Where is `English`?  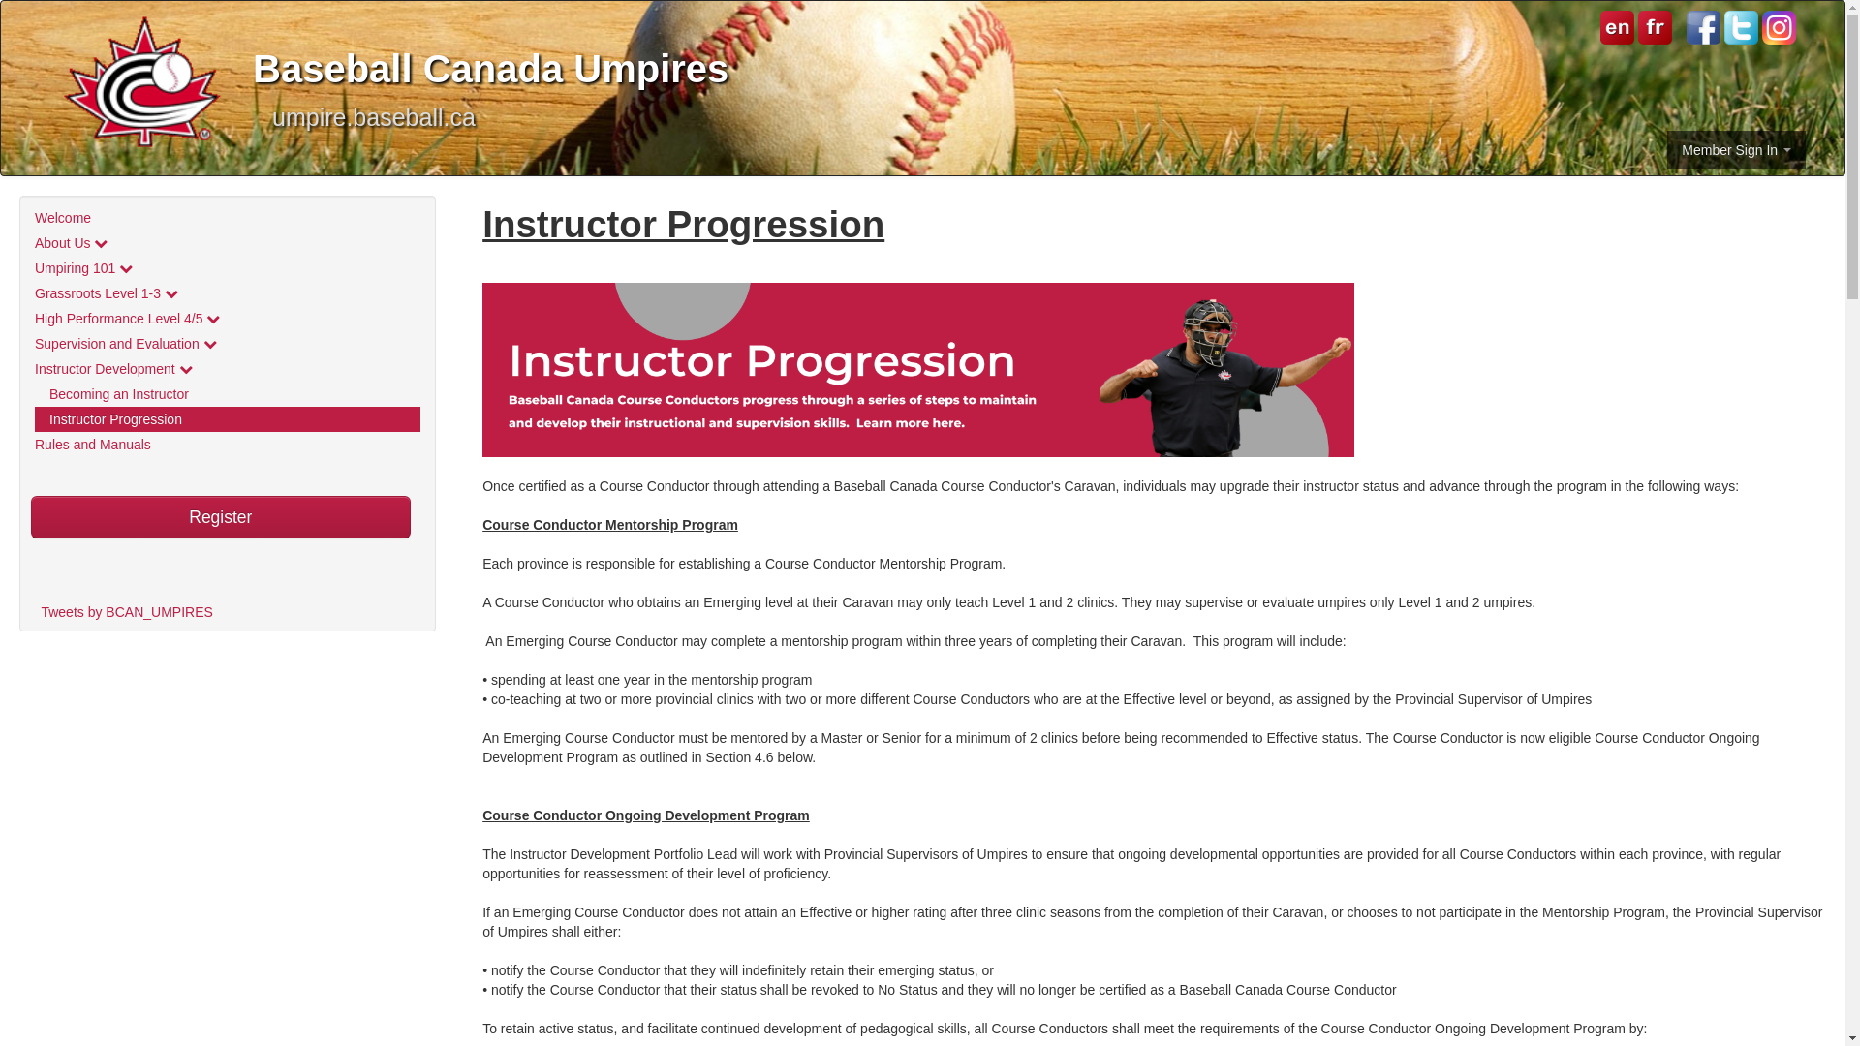
English is located at coordinates (1618, 26).